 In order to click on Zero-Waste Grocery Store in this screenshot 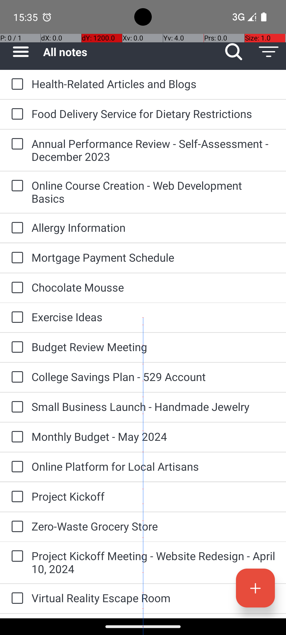, I will do `click(154, 526)`.